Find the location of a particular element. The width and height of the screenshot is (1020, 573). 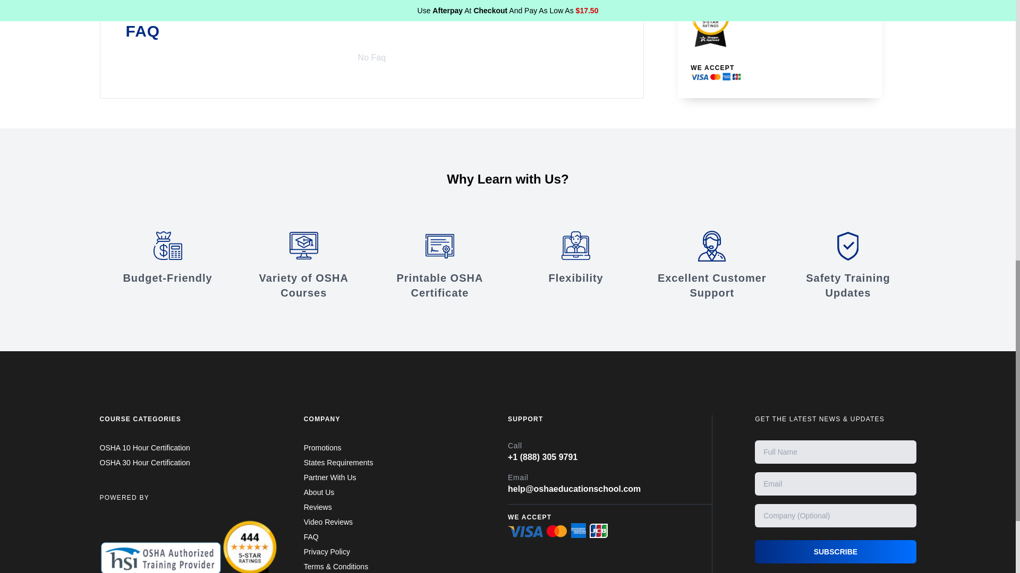

Printable OSHA Certificate is located at coordinates (439, 265).